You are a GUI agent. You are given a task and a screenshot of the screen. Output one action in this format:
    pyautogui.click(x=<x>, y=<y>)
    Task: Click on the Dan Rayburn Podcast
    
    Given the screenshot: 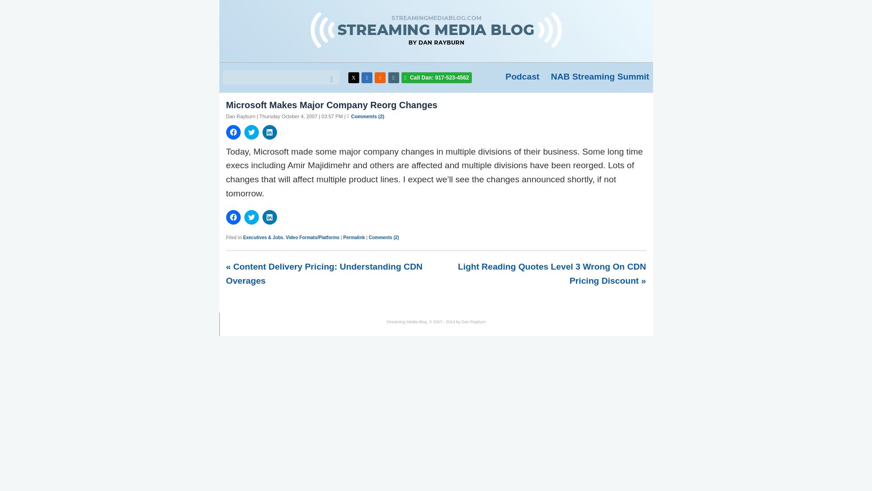 What is the action you would take?
    pyautogui.click(x=522, y=76)
    